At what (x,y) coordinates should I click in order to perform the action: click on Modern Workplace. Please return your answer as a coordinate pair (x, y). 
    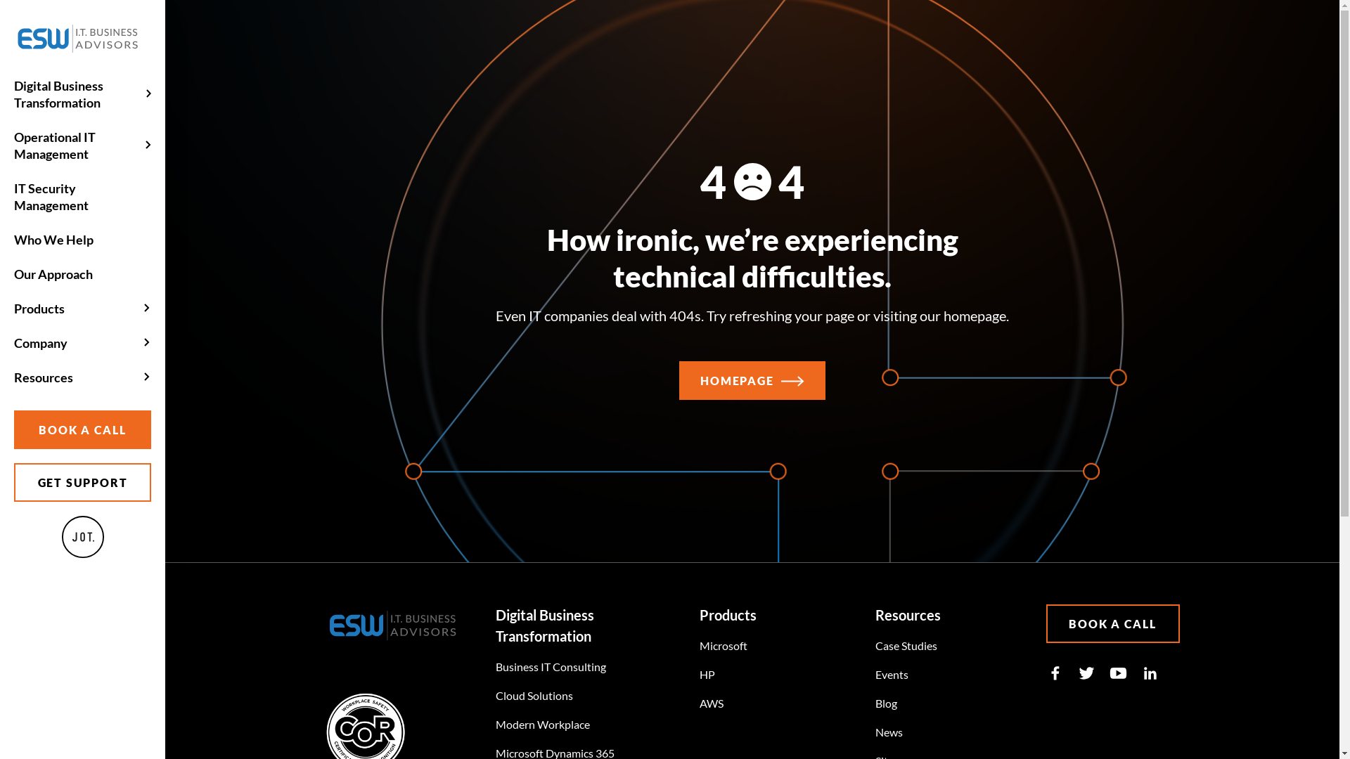
    Looking at the image, I should click on (543, 724).